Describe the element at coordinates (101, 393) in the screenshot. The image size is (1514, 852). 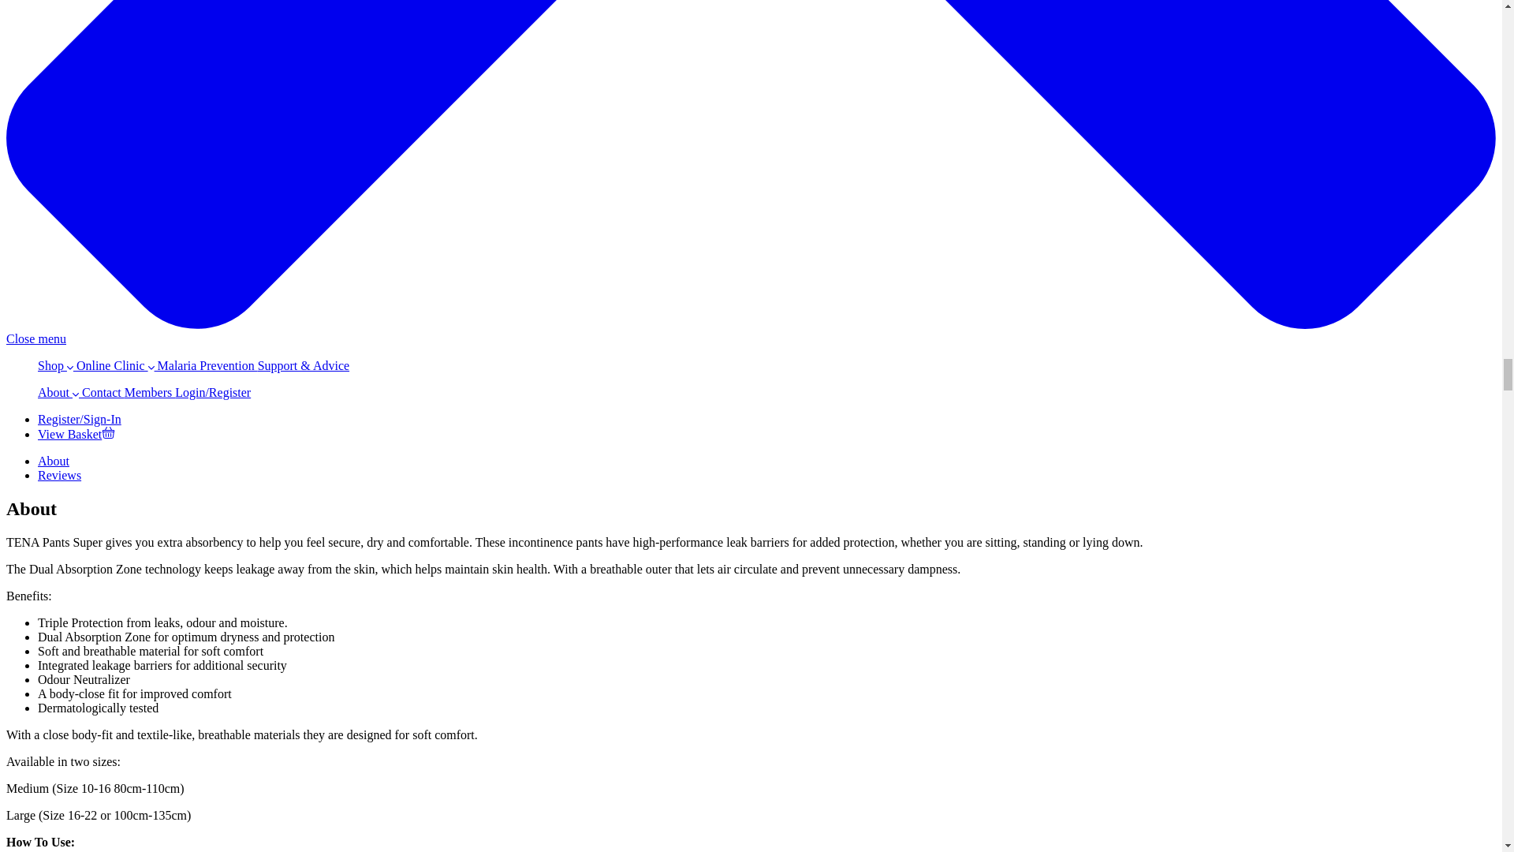
I see `Contact` at that location.